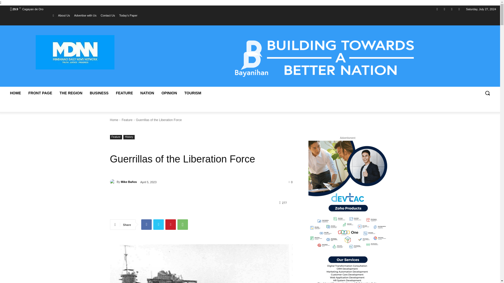  What do you see at coordinates (192, 93) in the screenshot?
I see `TOURISM` at bounding box center [192, 93].